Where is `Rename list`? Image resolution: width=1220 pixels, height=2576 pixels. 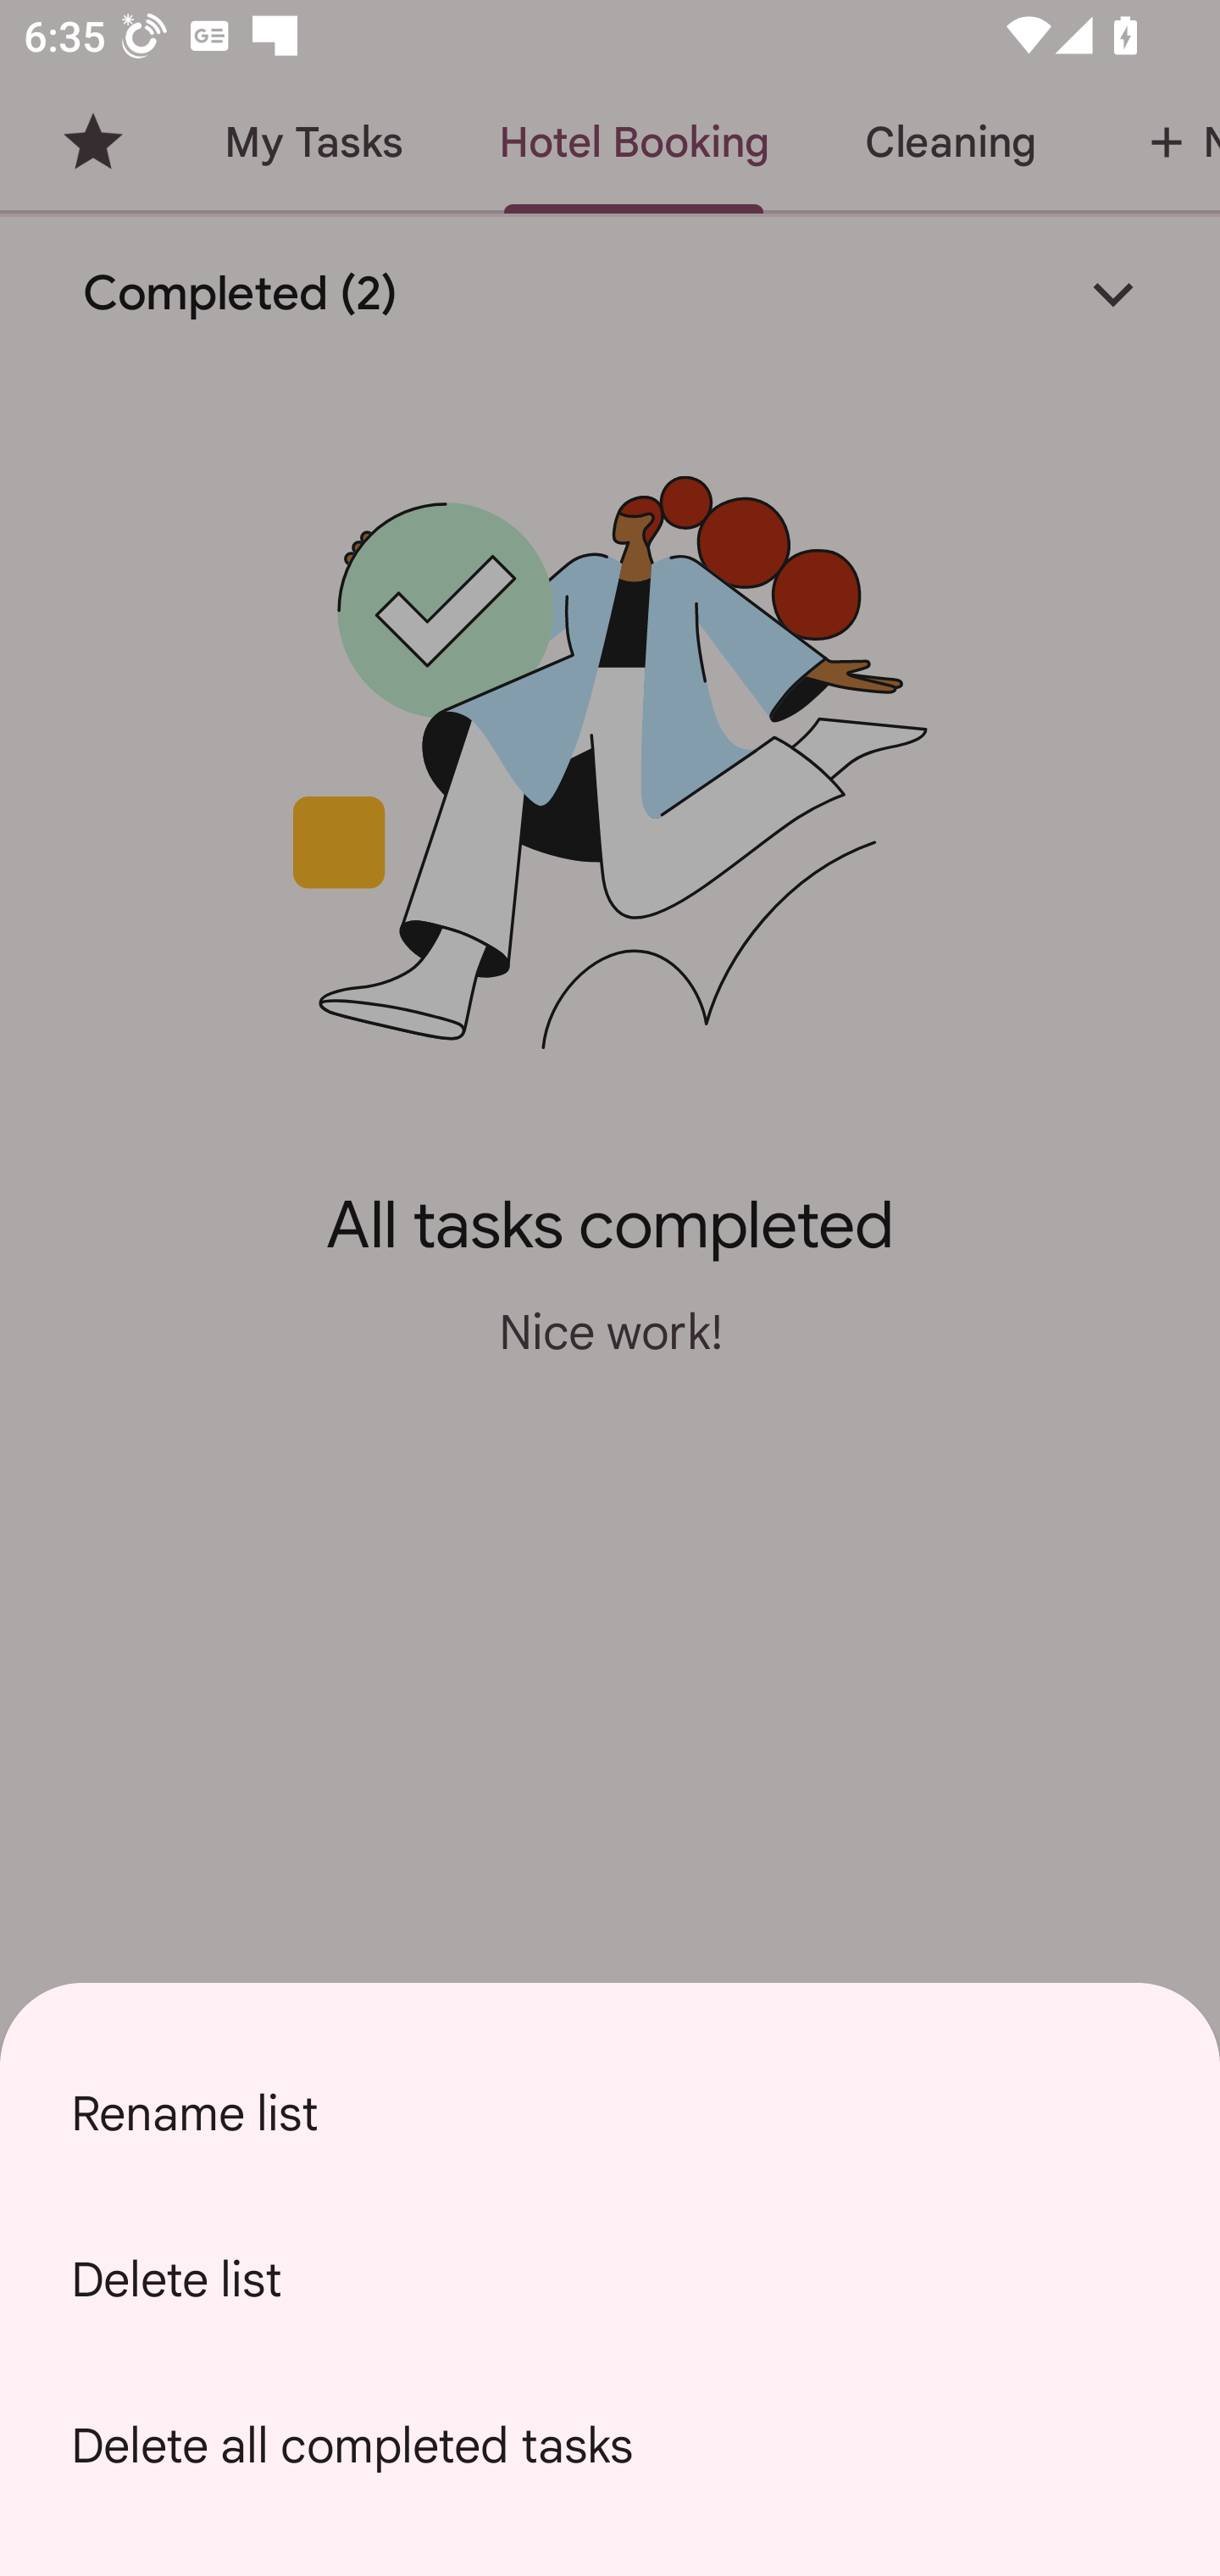 Rename list is located at coordinates (610, 2113).